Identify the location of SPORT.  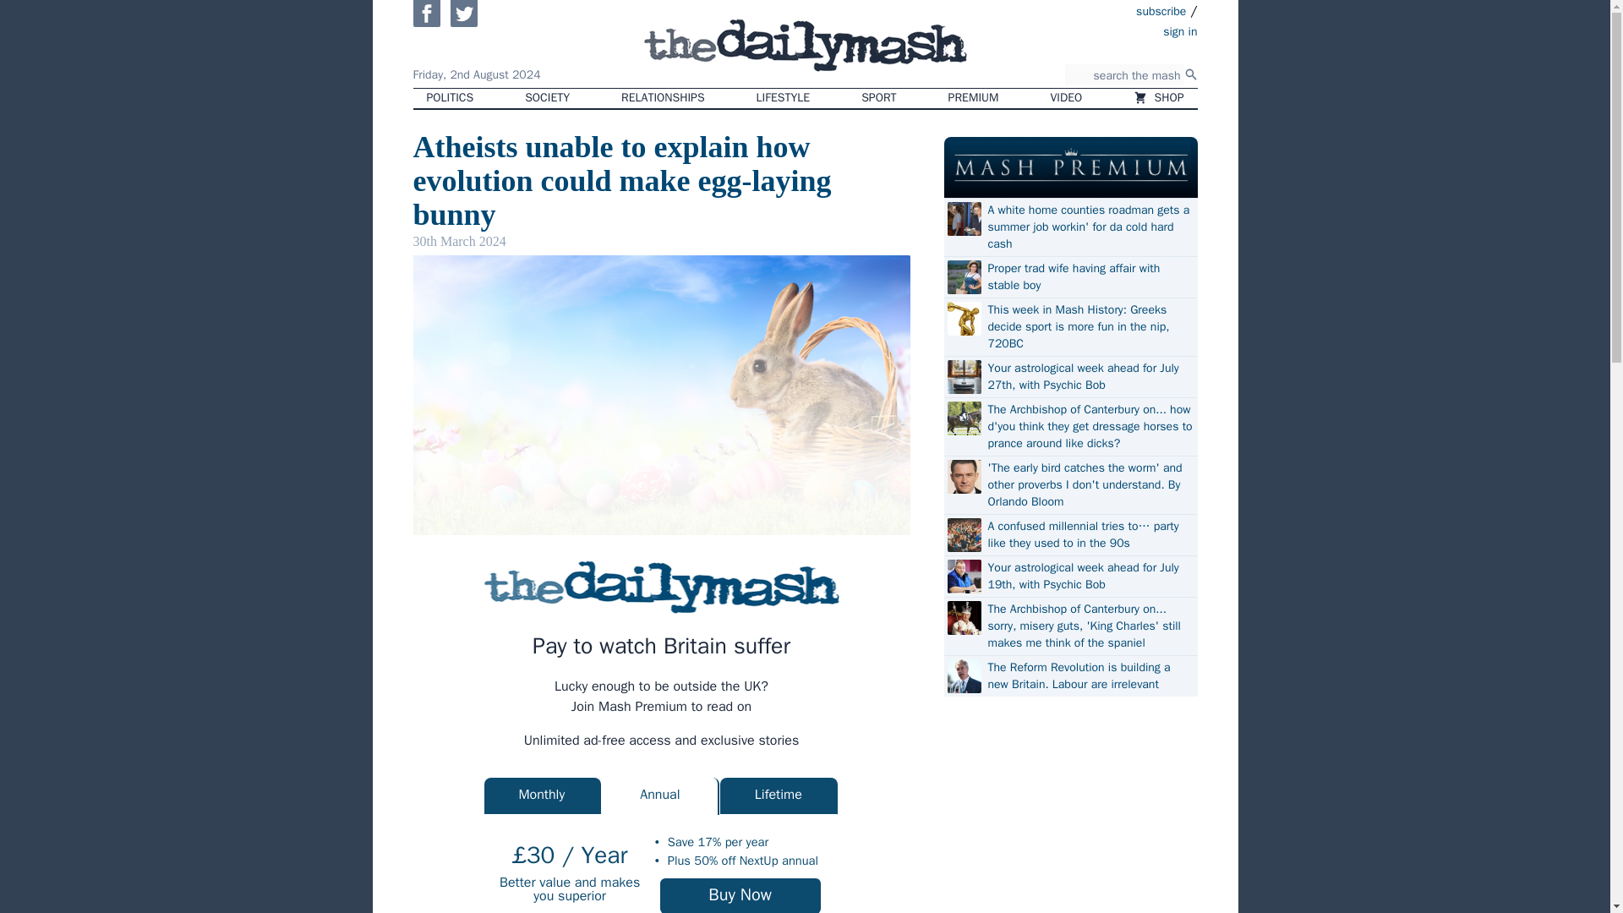
(877, 98).